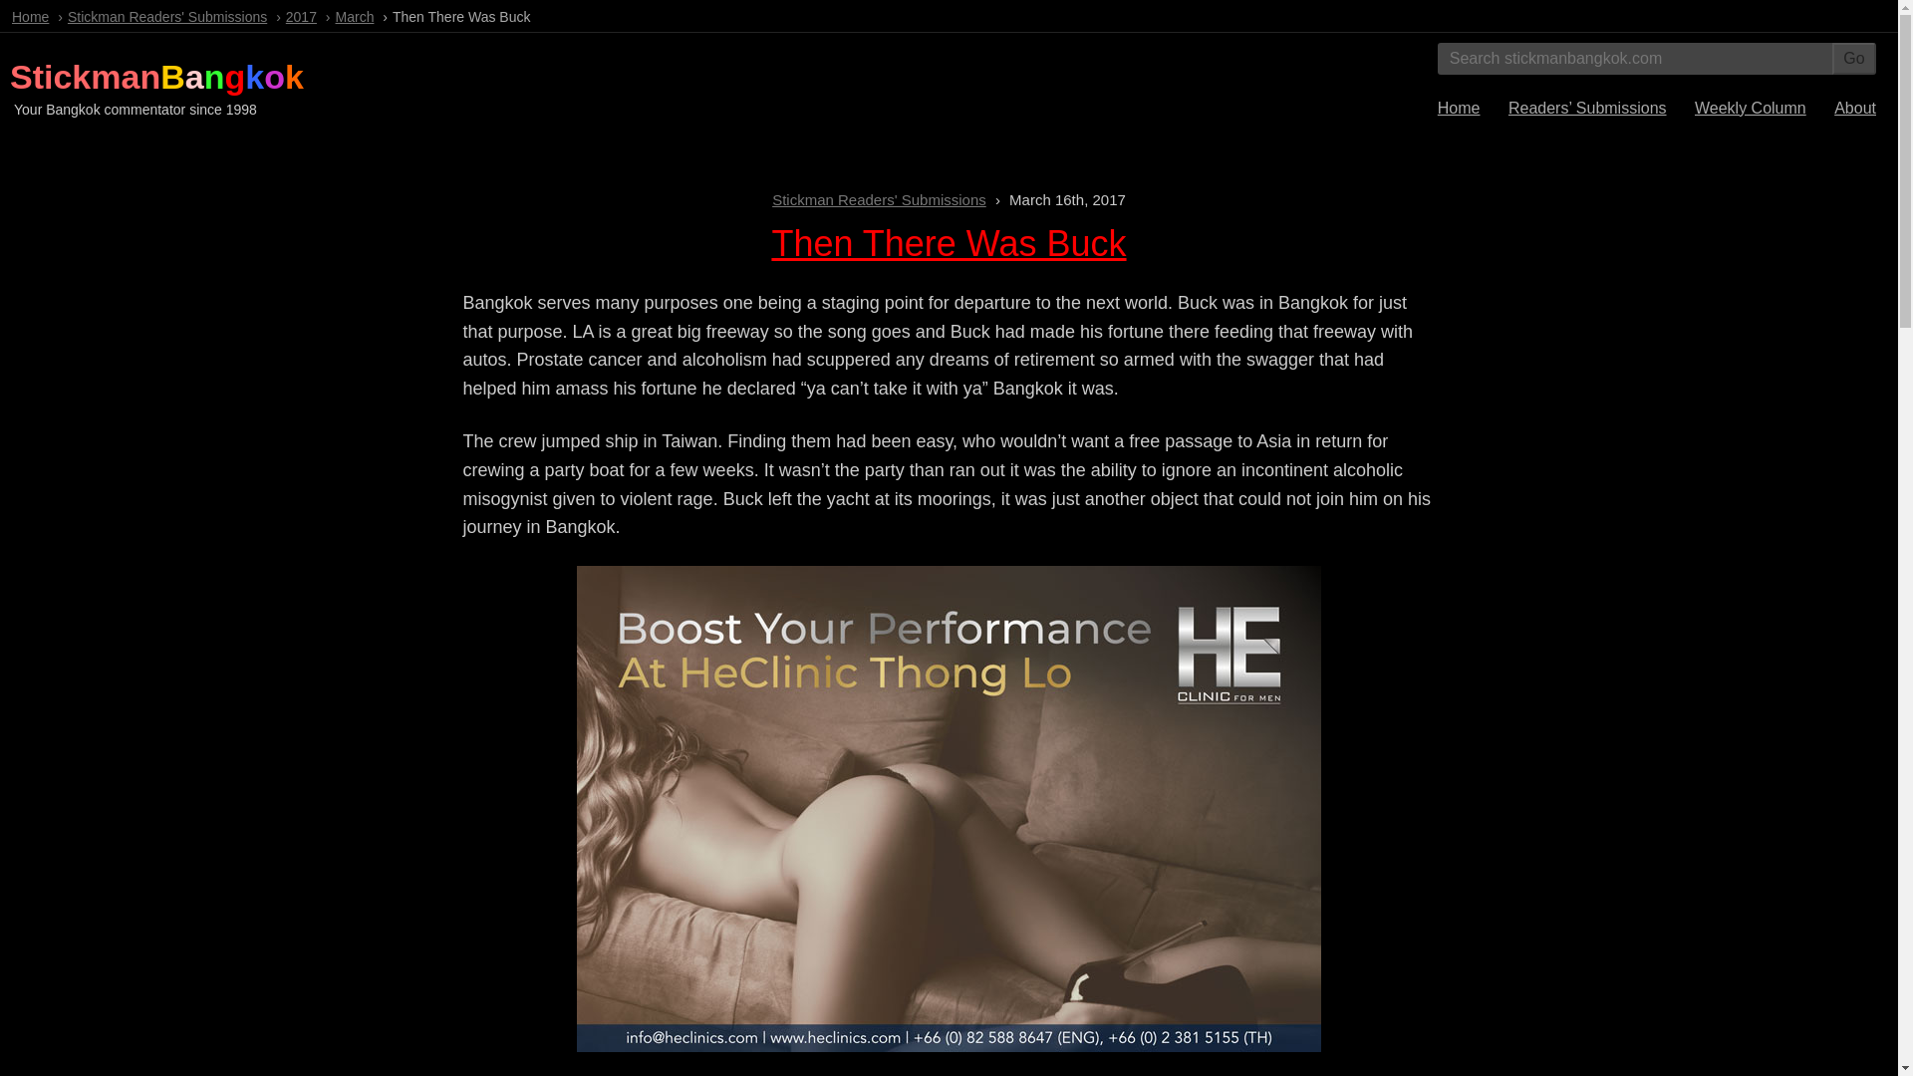 The image size is (1913, 1076). I want to click on Home, so click(1459, 108).